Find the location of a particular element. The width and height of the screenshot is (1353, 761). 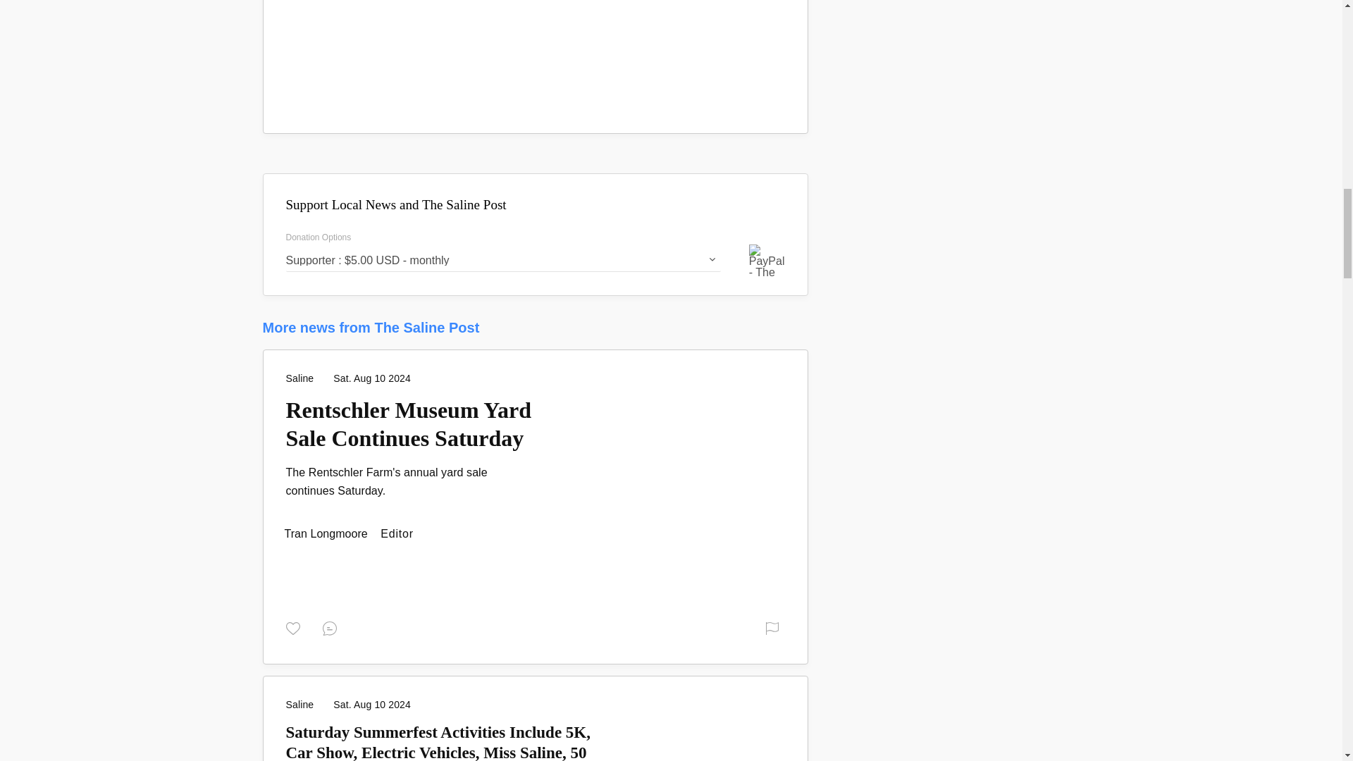

Reply is located at coordinates (333, 627).